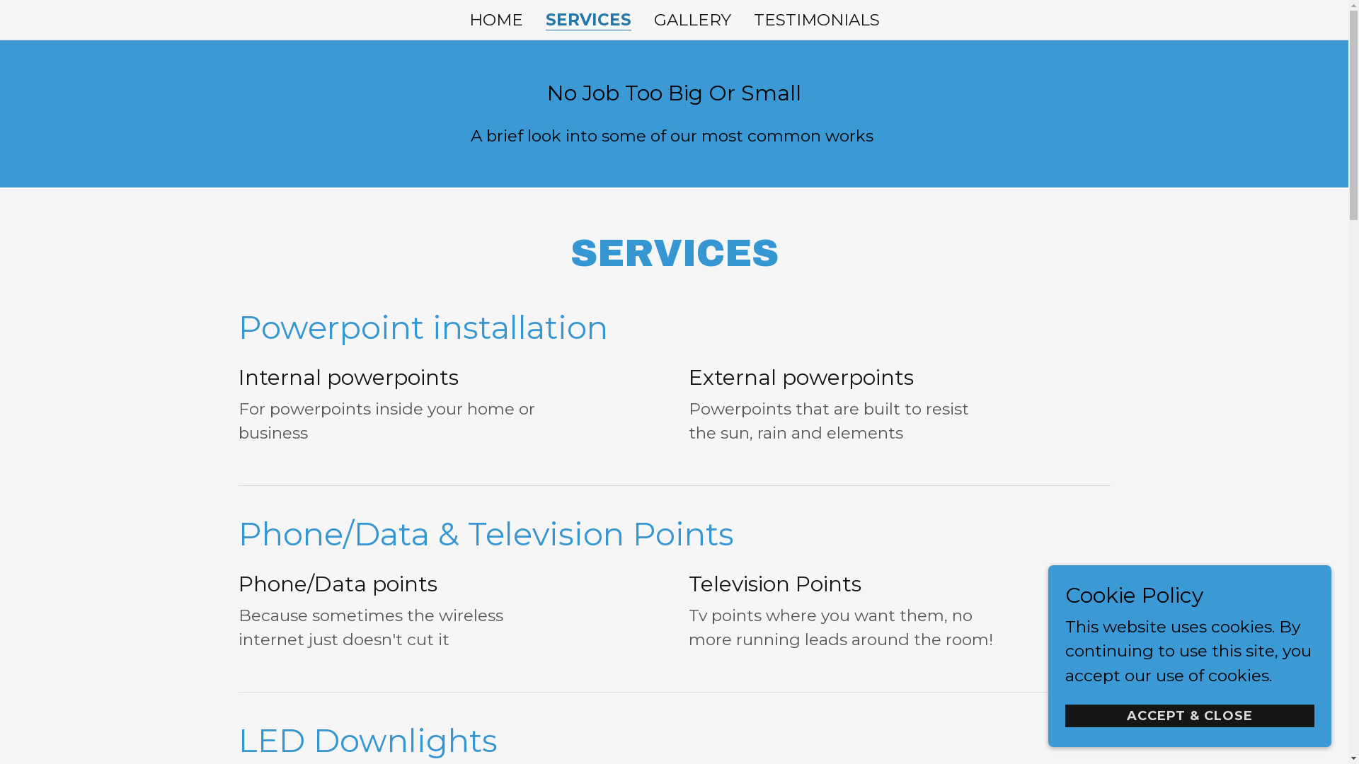 This screenshot has height=764, width=1359. What do you see at coordinates (1190, 716) in the screenshot?
I see `ACCEPT & CLOSE` at bounding box center [1190, 716].